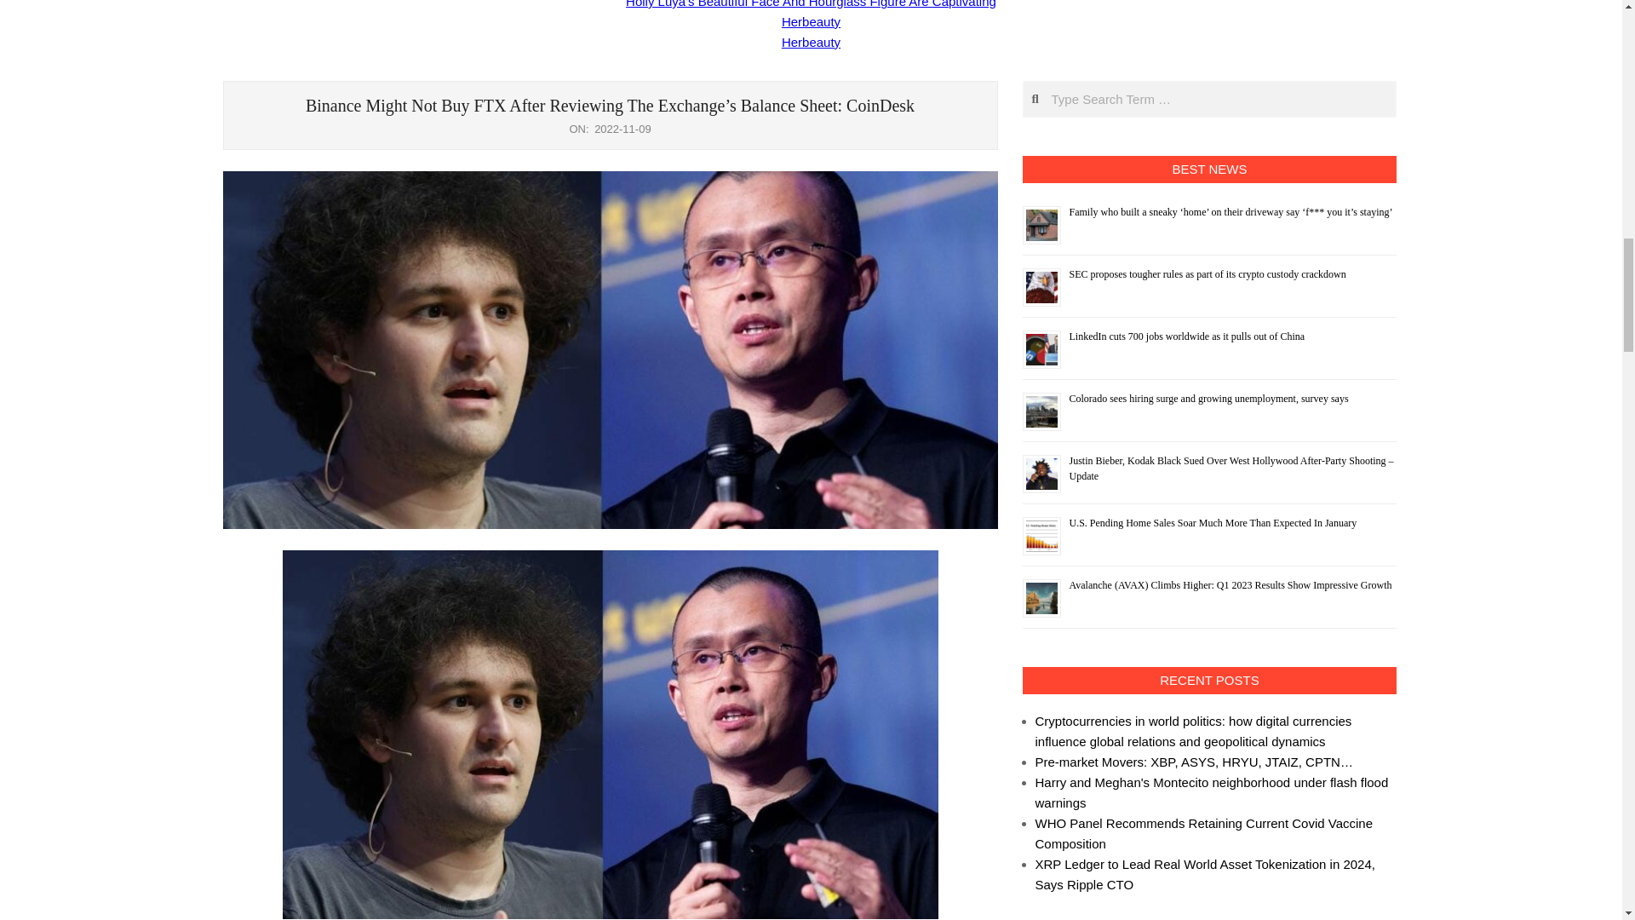  Describe the element at coordinates (622, 128) in the screenshot. I see `Wednesday, November 9, 2022, 5:38 pm` at that location.